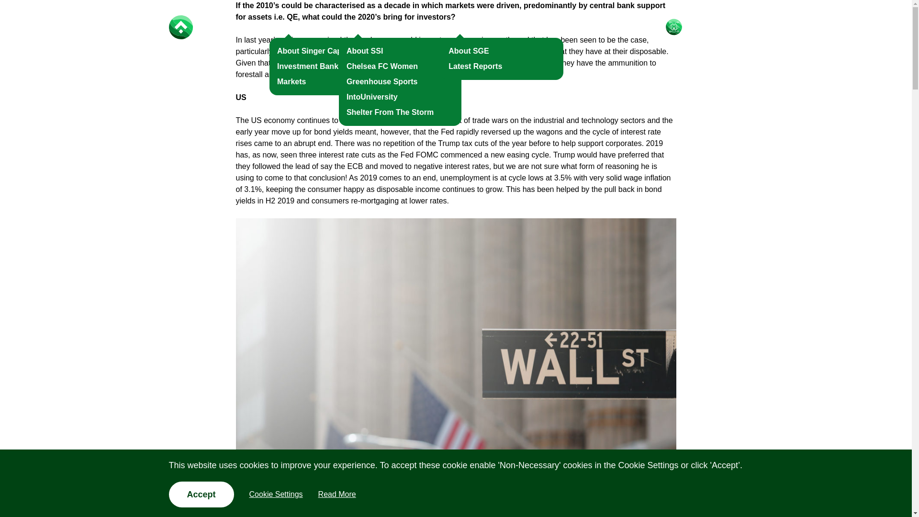 This screenshot has width=919, height=517. What do you see at coordinates (381, 81) in the screenshot?
I see `Greenhouse Sports` at bounding box center [381, 81].